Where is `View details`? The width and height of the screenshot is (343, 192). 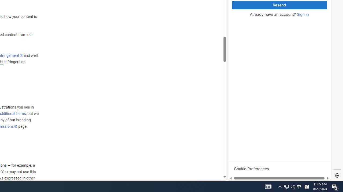
View details is located at coordinates (307, 68).